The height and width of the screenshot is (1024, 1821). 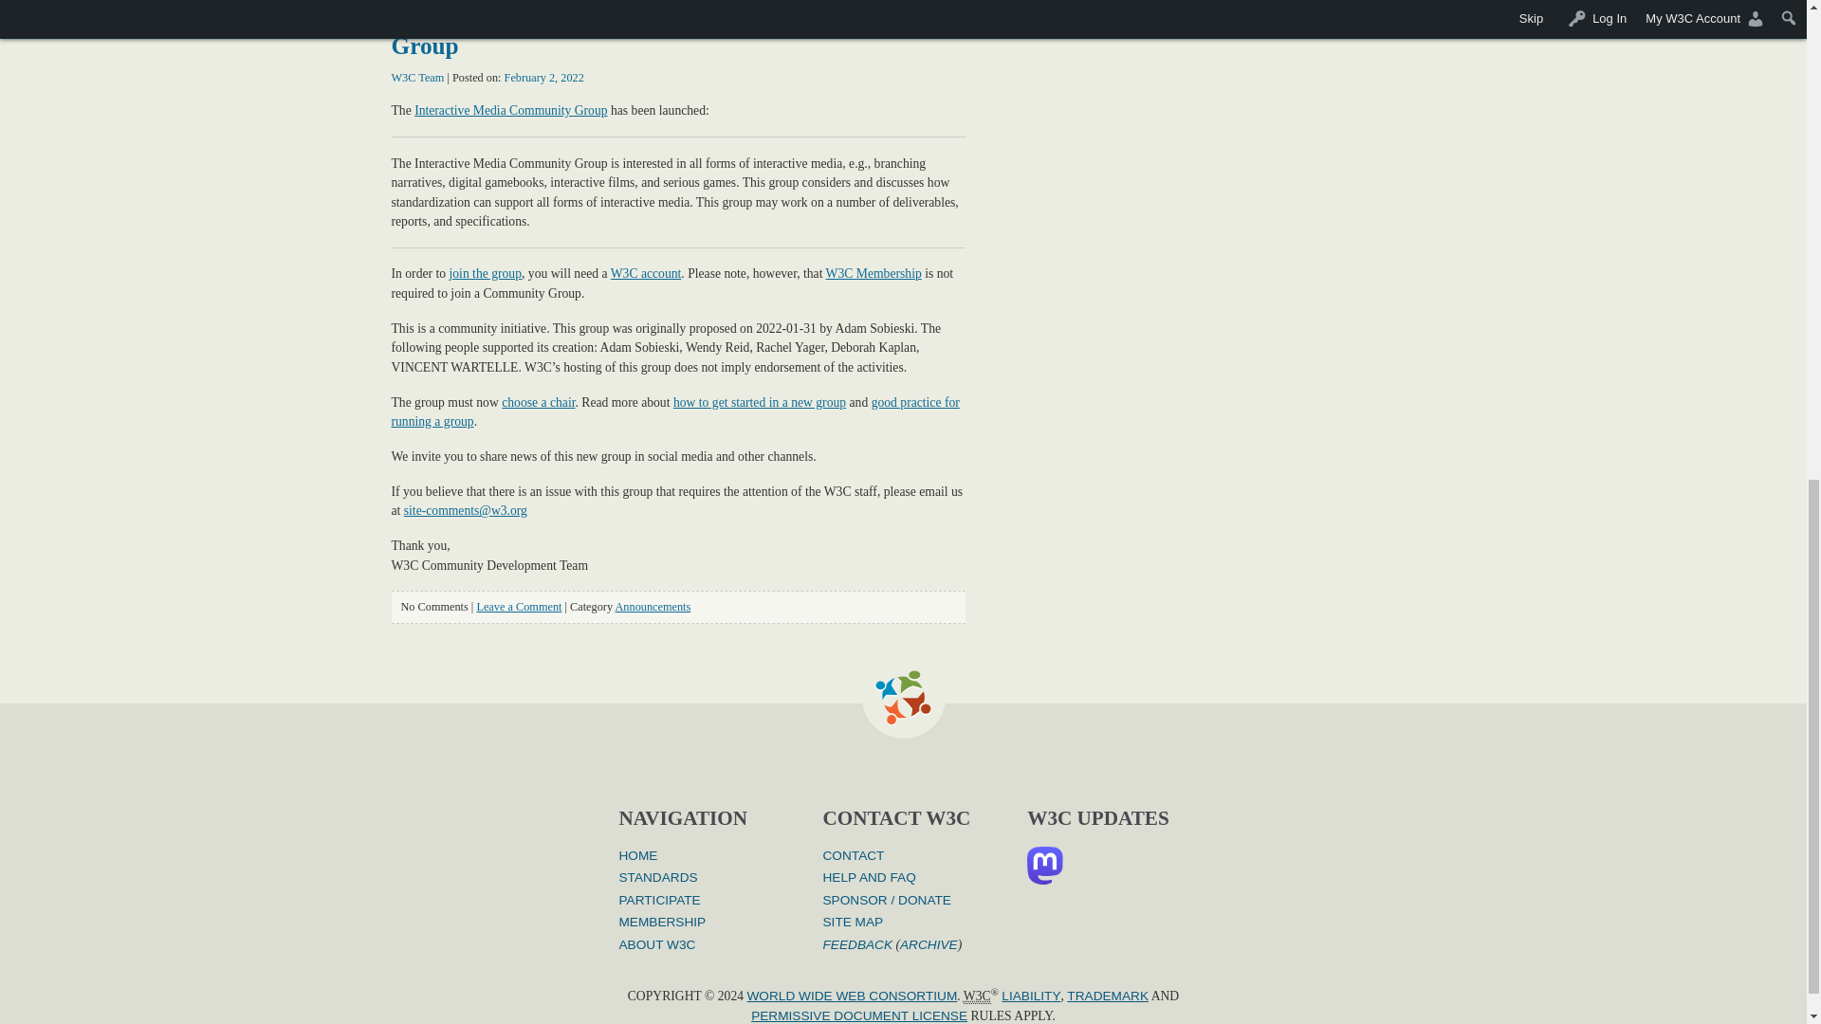 I want to click on W3C Software and Document Notice and License, so click(x=858, y=1015).